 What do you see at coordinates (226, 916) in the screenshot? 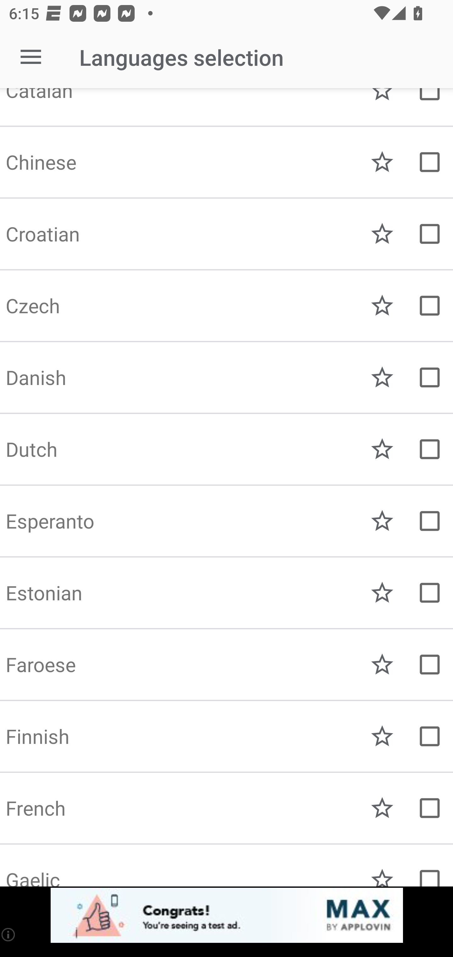
I see `app-monetization` at bounding box center [226, 916].